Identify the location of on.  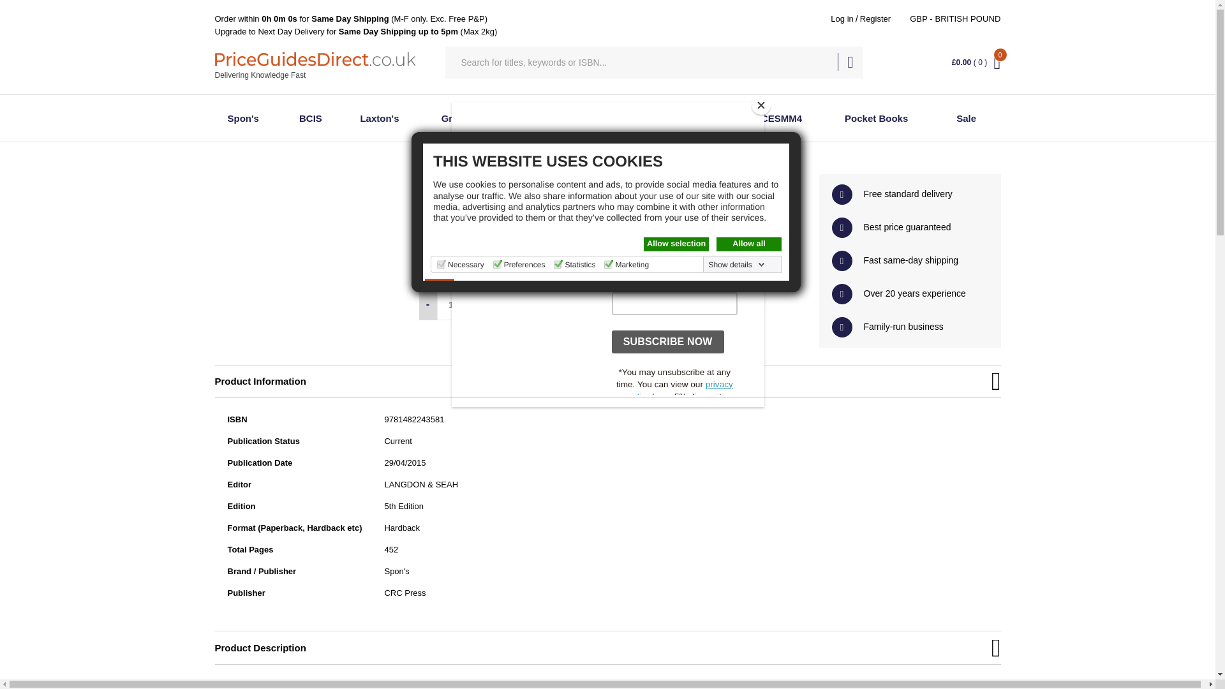
(608, 264).